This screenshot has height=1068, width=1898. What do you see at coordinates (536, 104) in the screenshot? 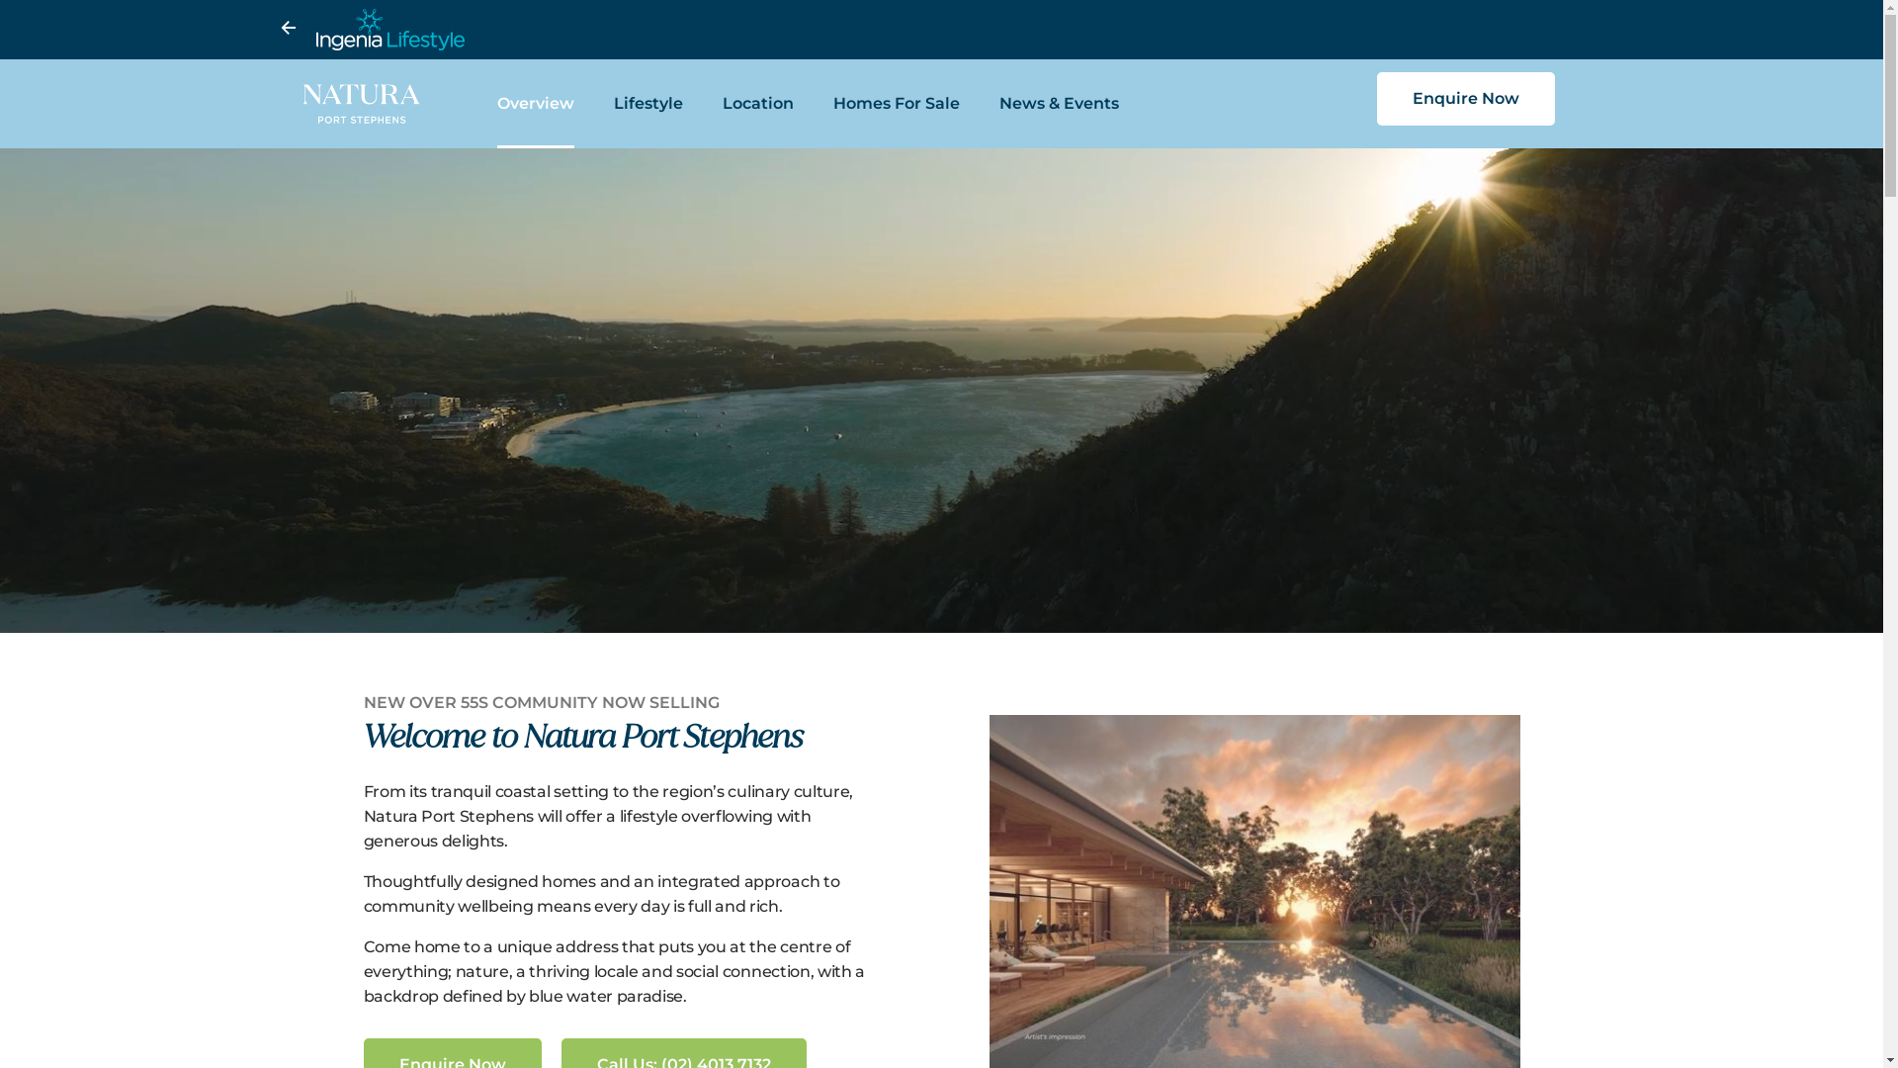
I see `Overview` at bounding box center [536, 104].